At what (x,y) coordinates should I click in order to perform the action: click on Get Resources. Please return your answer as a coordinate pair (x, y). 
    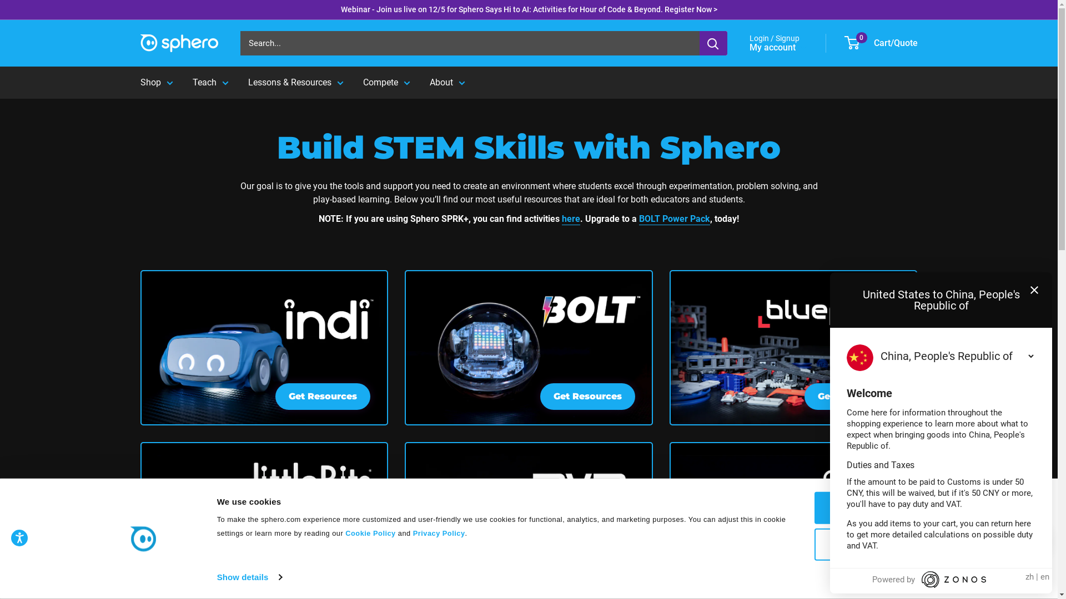
    Looking at the image, I should click on (264, 348).